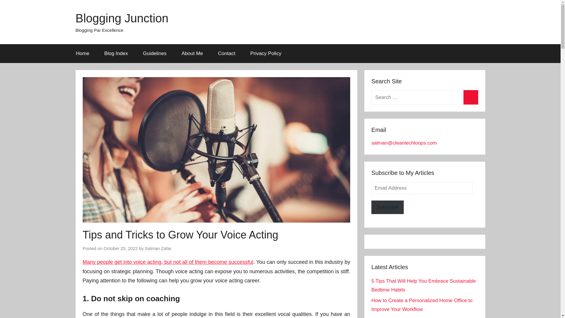  Describe the element at coordinates (158, 249) in the screenshot. I see `Salman Zafar` at that location.